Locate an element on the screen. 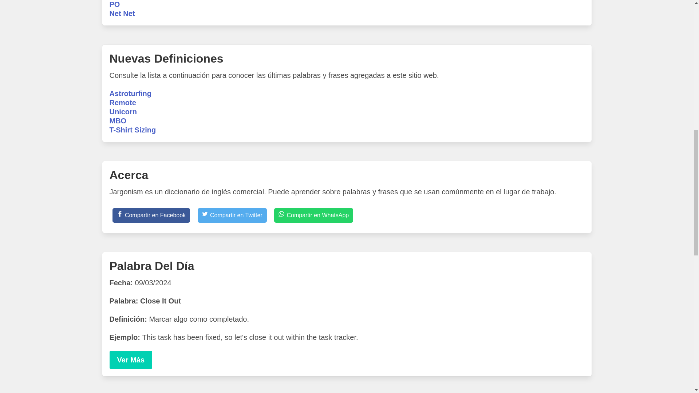  T-Shirt Sizing is located at coordinates (133, 130).